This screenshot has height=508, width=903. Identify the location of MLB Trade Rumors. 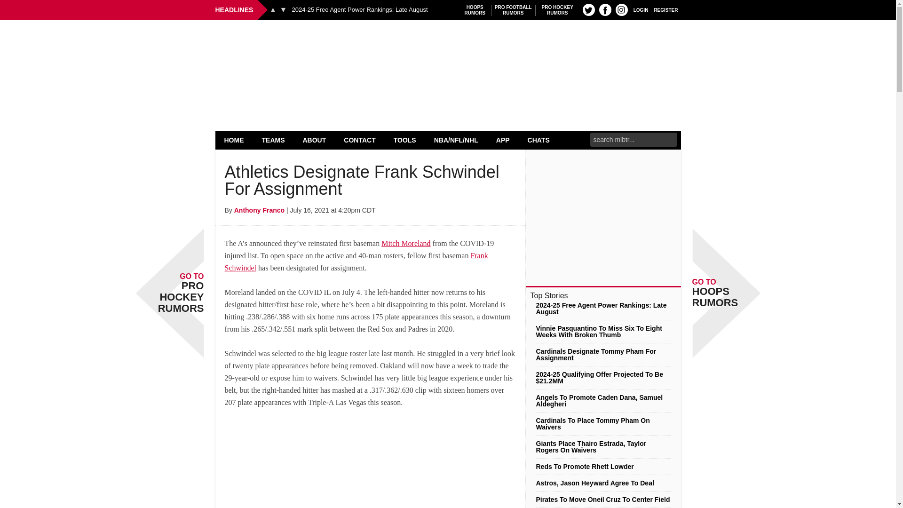
(273, 9).